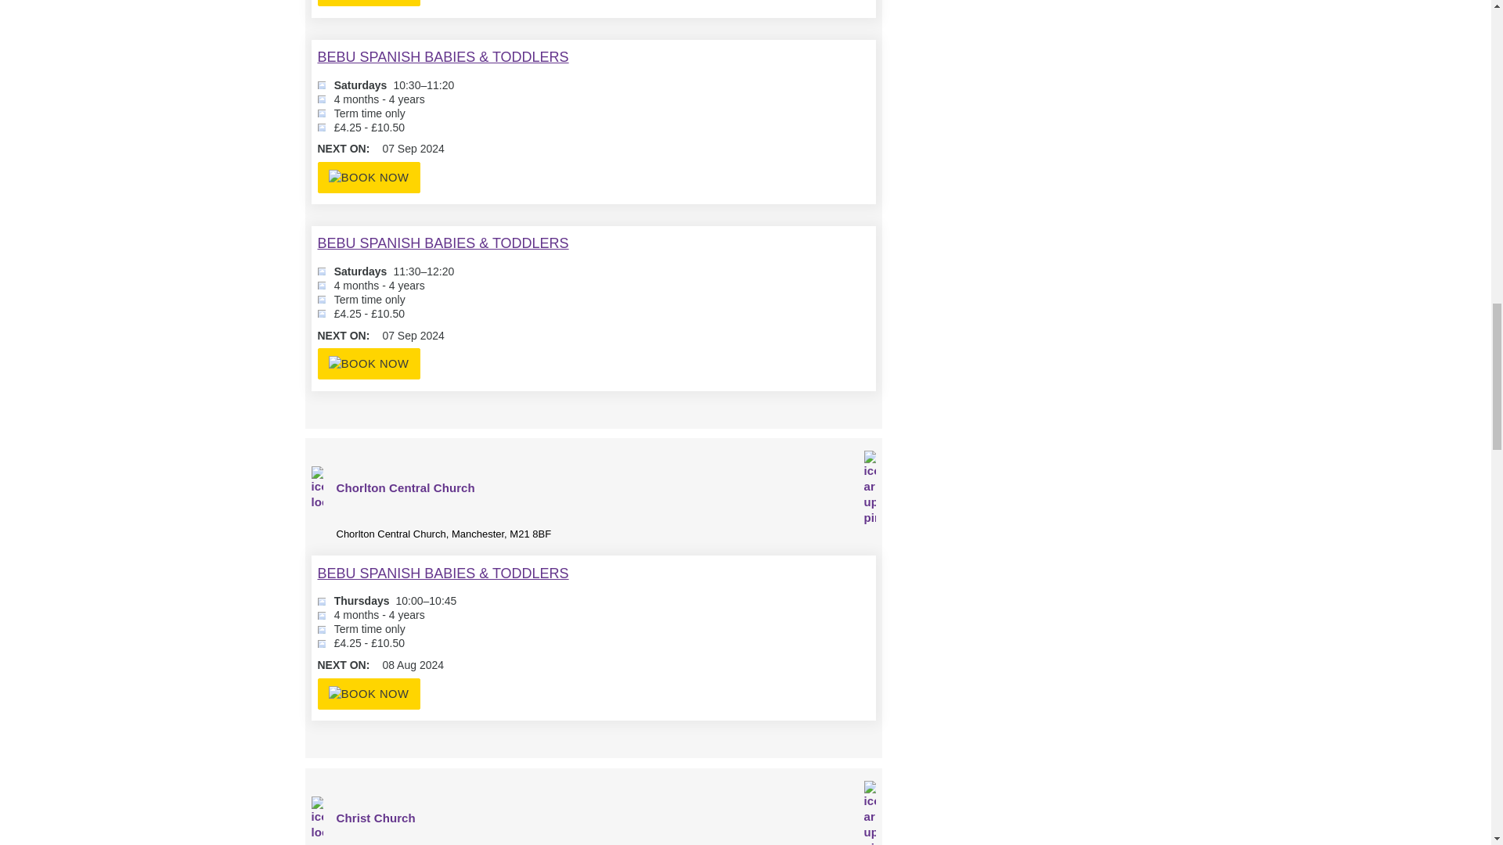  I want to click on BOOK NOW, so click(369, 363).